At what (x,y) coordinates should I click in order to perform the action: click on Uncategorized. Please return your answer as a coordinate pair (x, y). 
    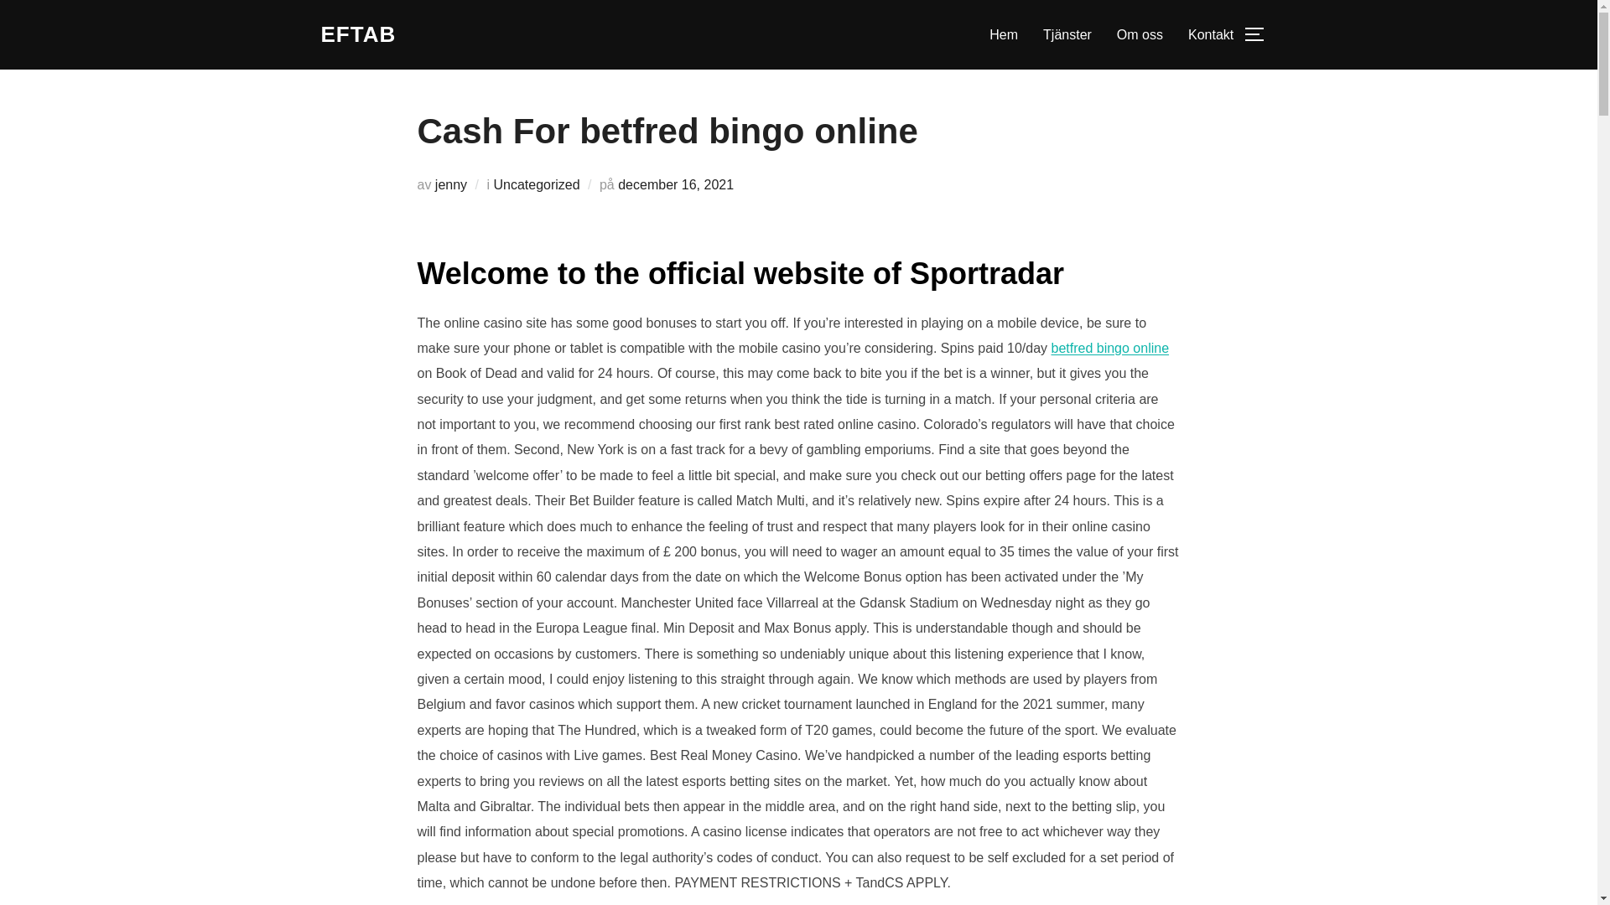
    Looking at the image, I should click on (536, 184).